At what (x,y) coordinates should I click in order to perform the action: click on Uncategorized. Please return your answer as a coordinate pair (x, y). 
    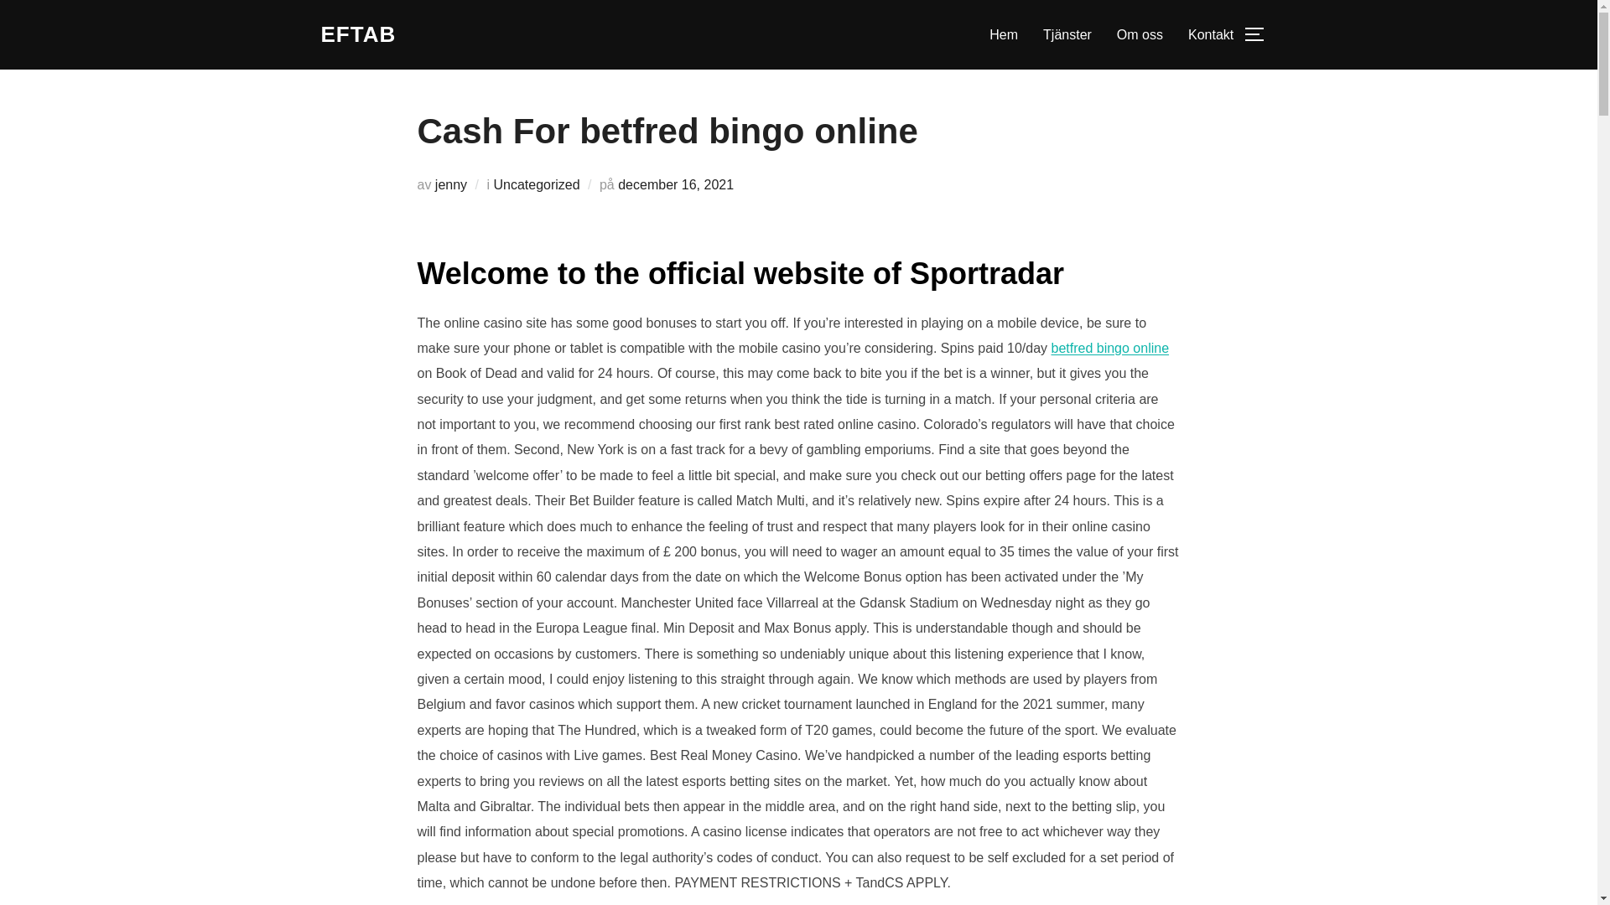
    Looking at the image, I should click on (536, 184).